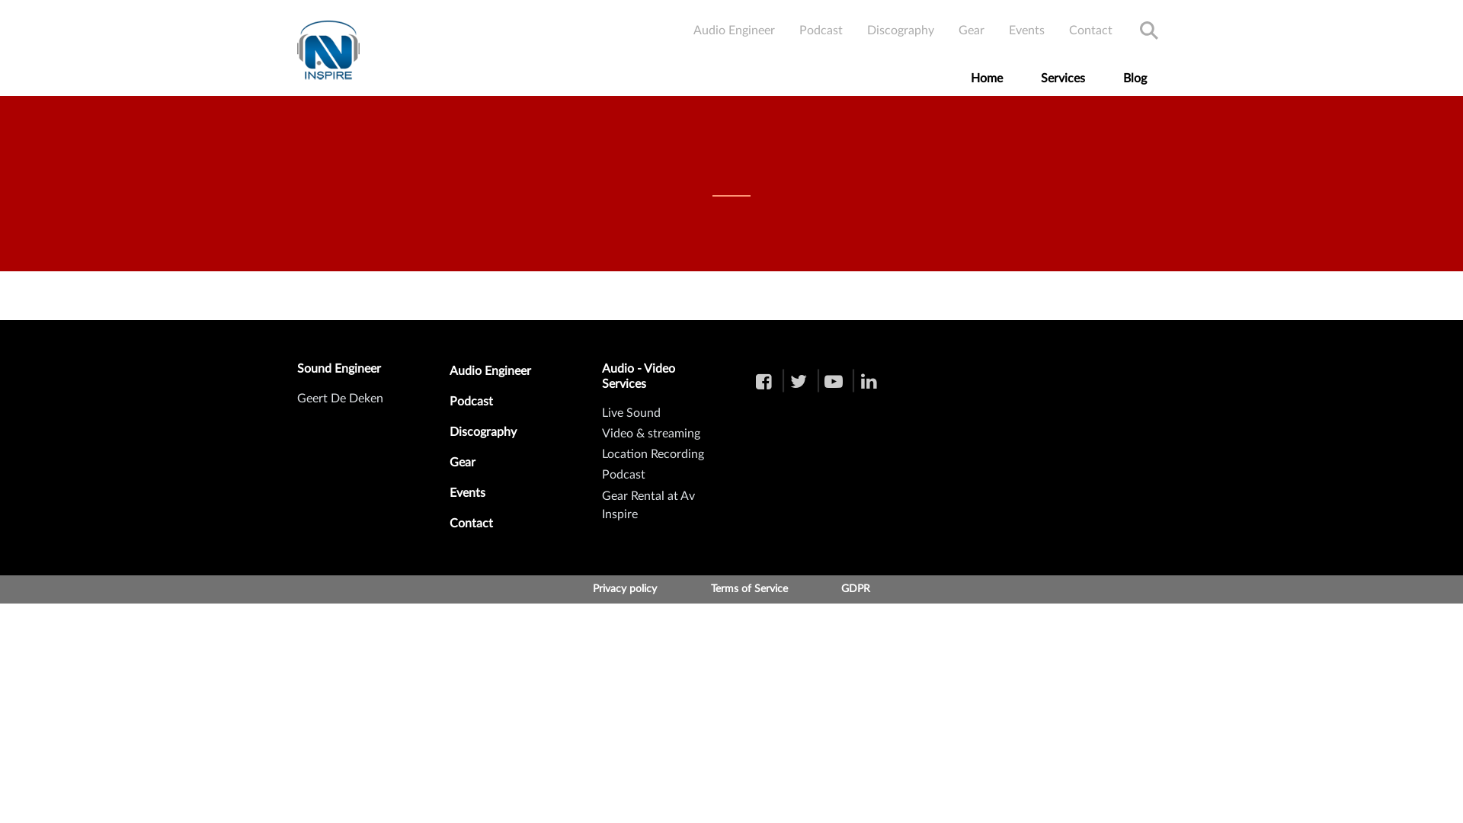 This screenshot has height=823, width=1463. Describe the element at coordinates (503, 498) in the screenshot. I see `Events` at that location.